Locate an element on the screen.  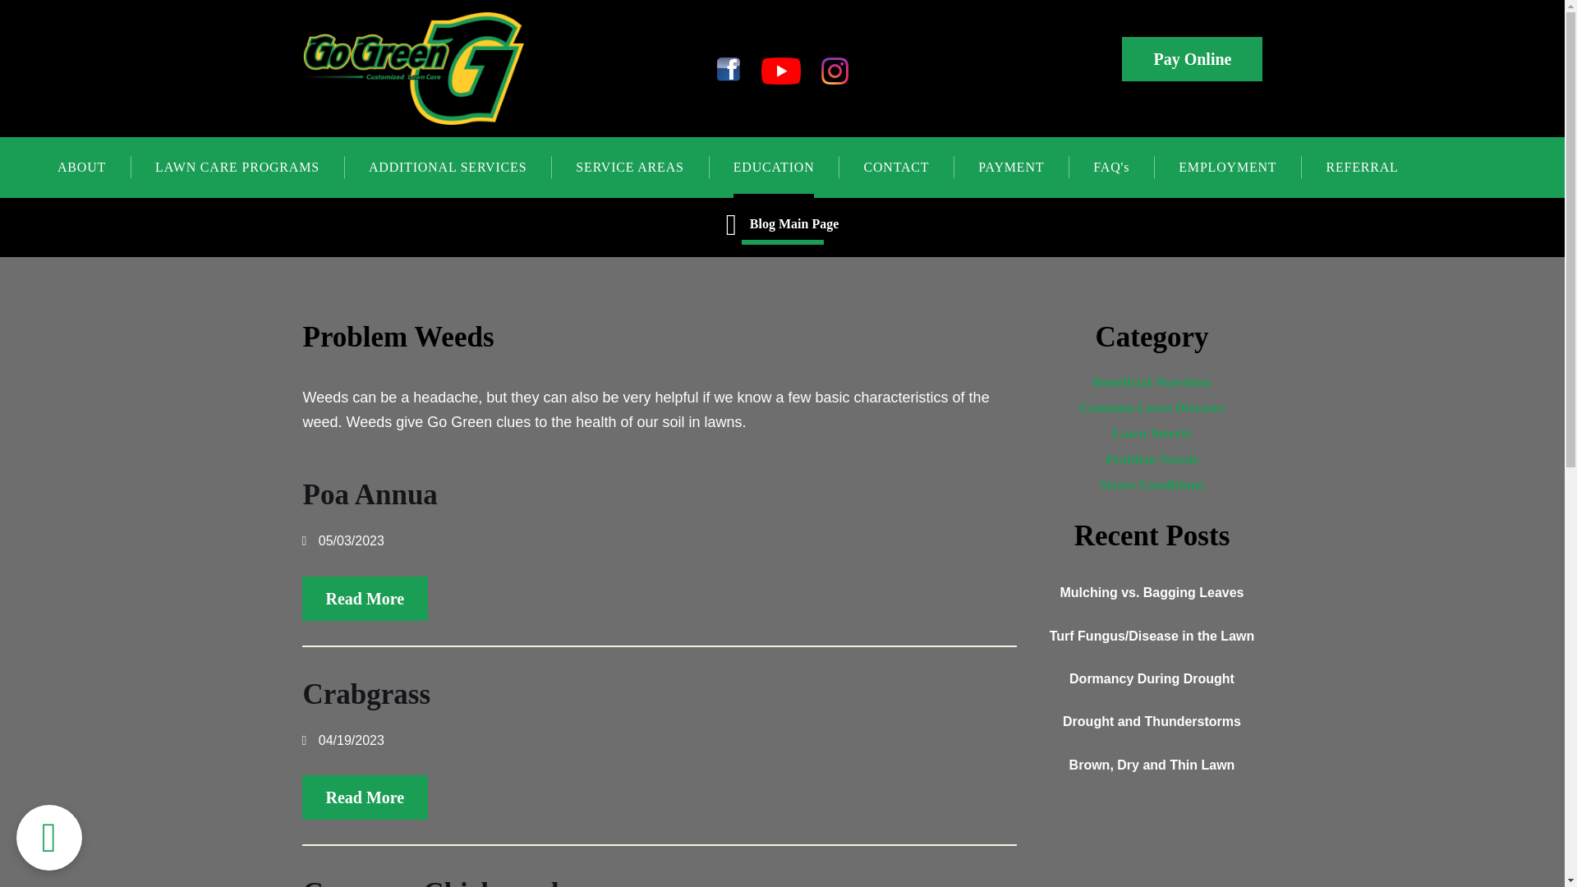
Mulching vs. Bagging Leaves is located at coordinates (1152, 592).